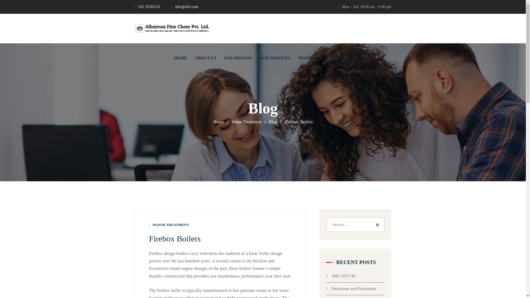  Describe the element at coordinates (342, 58) in the screenshot. I see `CONTACT US` at that location.